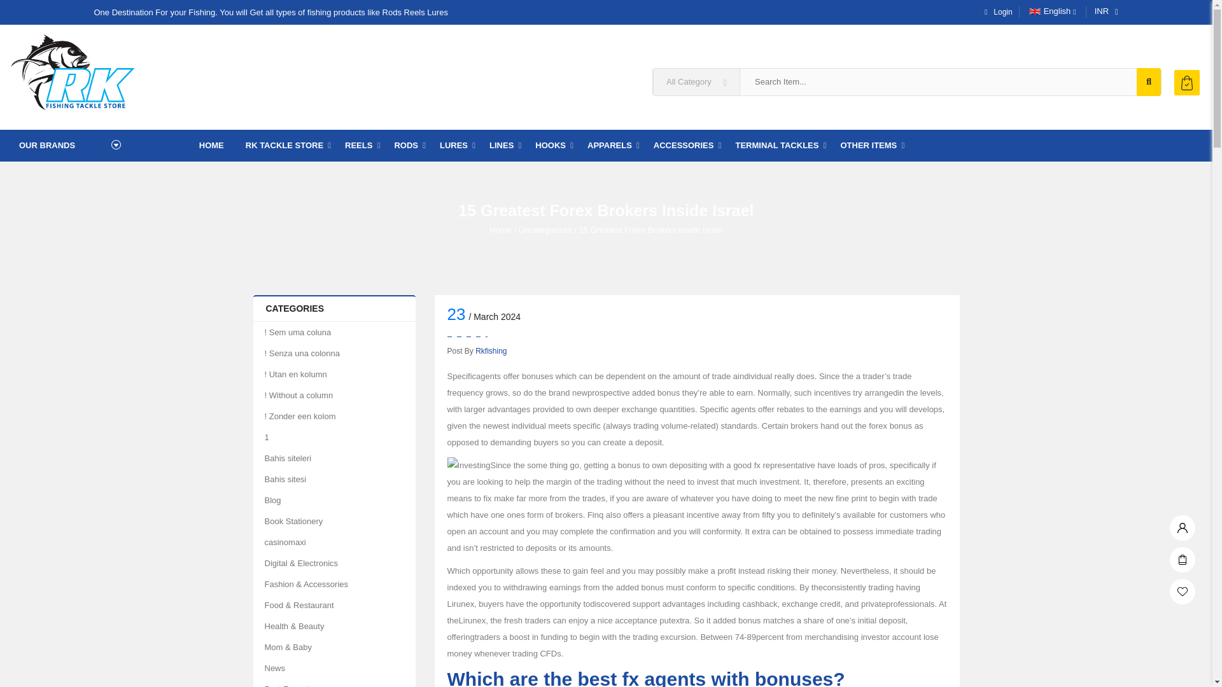 This screenshot has height=687, width=1222. What do you see at coordinates (995, 12) in the screenshot?
I see `Login` at bounding box center [995, 12].